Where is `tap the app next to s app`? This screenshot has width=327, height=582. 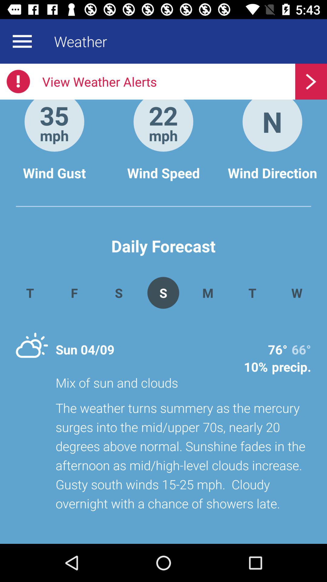 tap the app next to s app is located at coordinates (74, 293).